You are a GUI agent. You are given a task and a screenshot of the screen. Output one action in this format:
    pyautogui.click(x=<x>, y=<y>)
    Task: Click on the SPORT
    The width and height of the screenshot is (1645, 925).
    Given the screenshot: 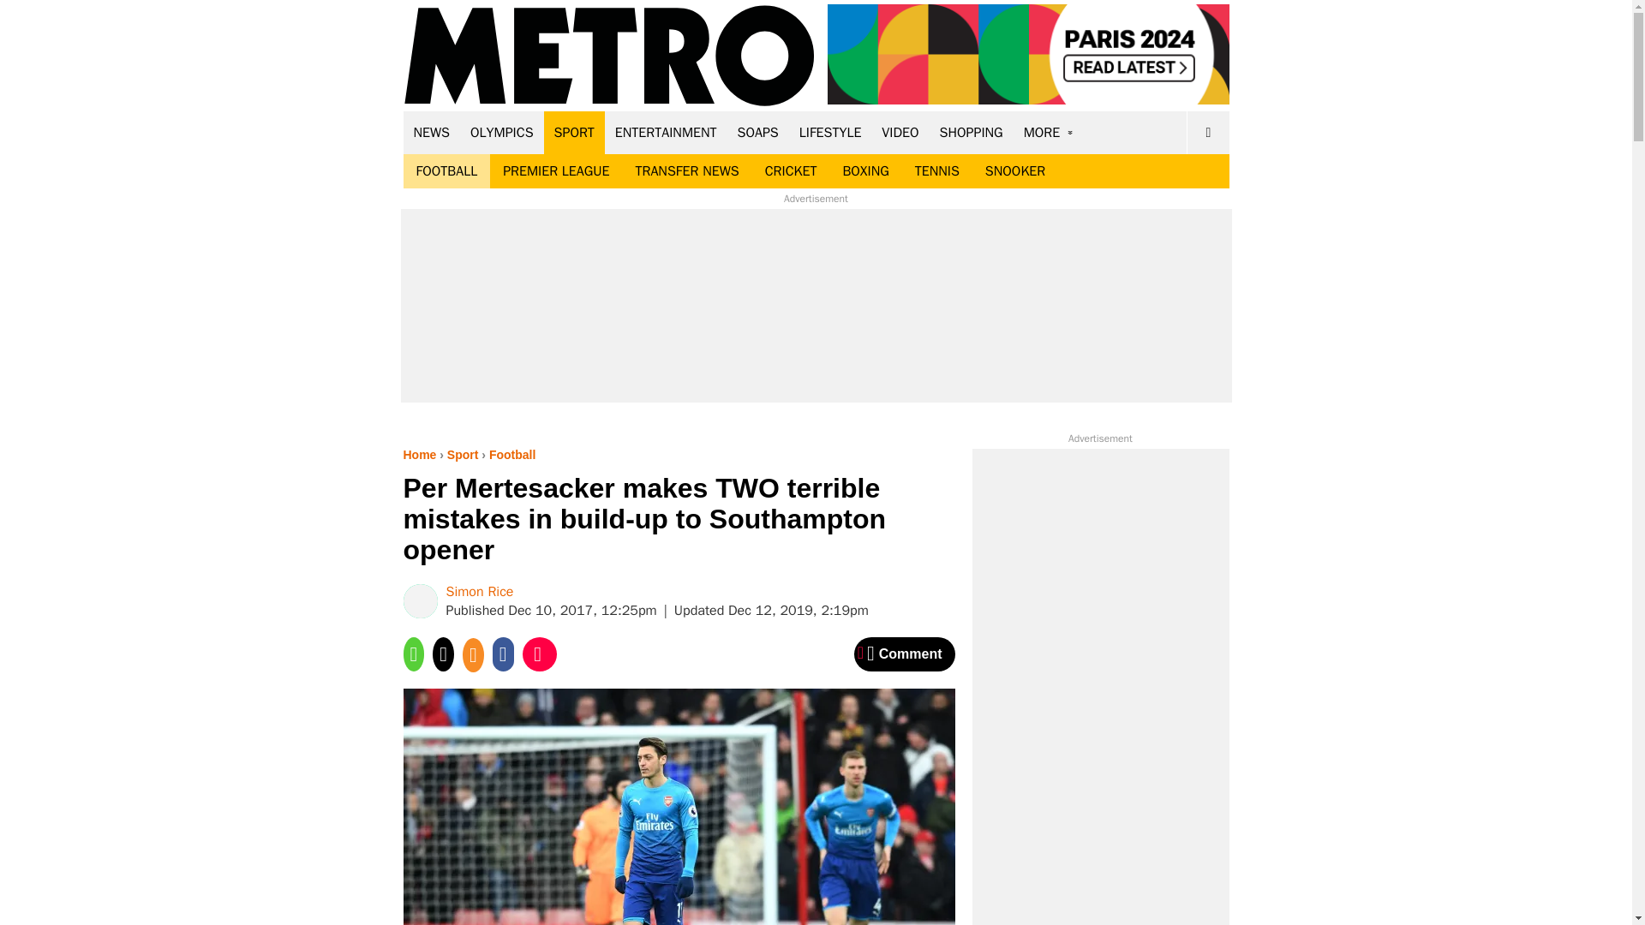 What is the action you would take?
    pyautogui.click(x=574, y=132)
    